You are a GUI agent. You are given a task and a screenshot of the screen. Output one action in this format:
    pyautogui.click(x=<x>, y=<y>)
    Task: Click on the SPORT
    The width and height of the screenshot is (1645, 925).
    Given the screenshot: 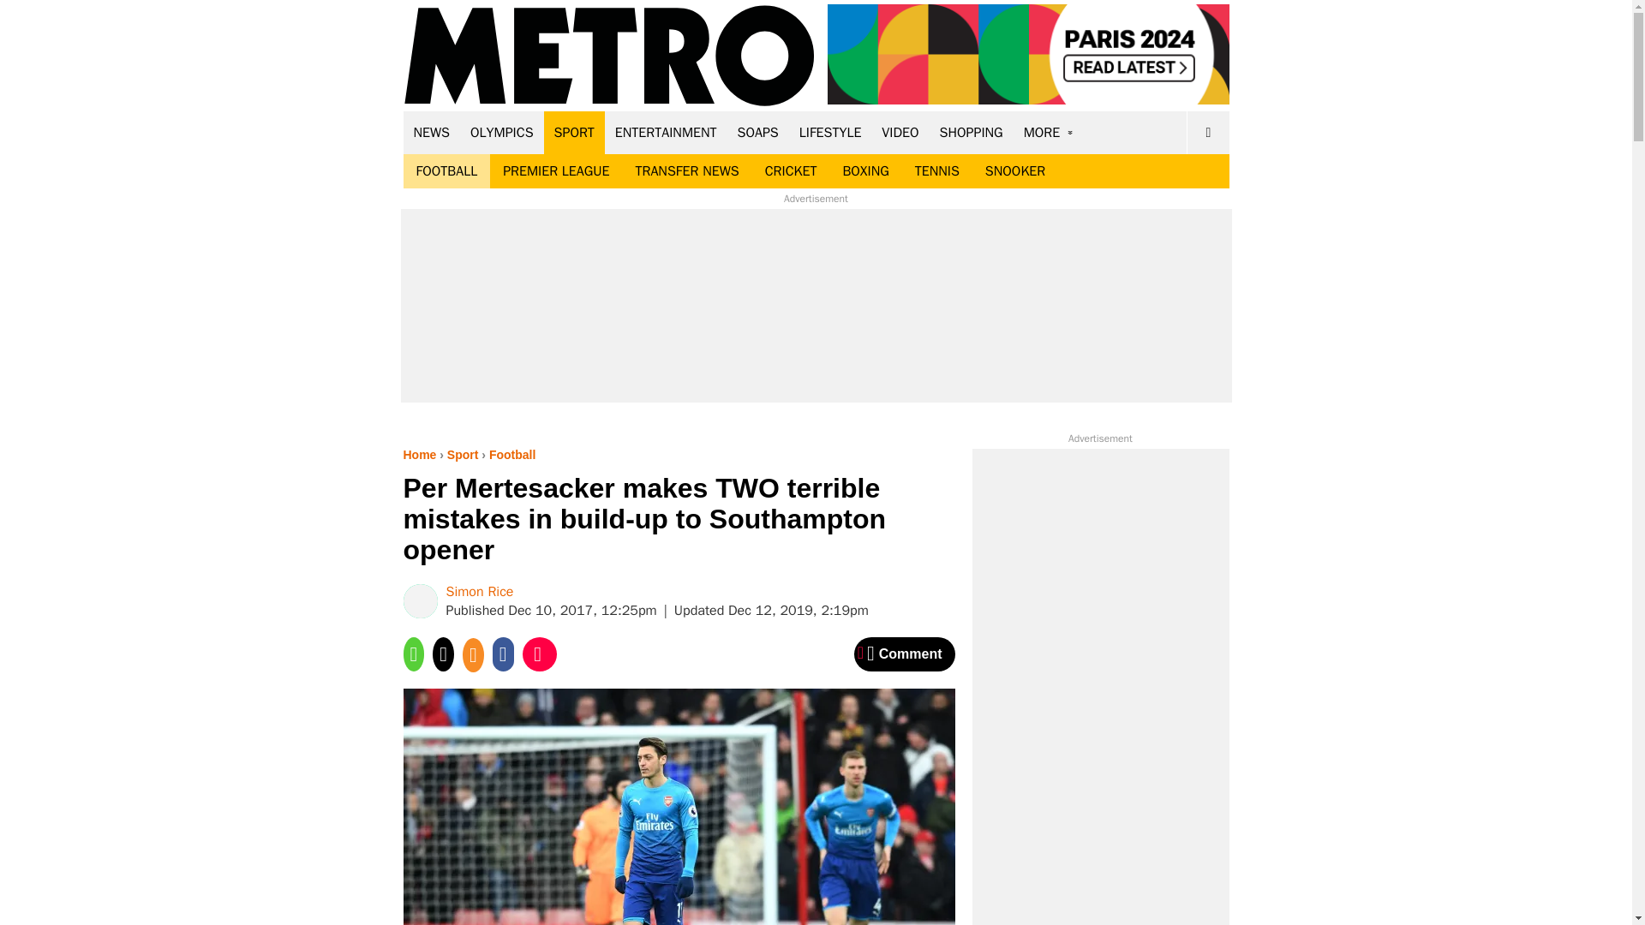 What is the action you would take?
    pyautogui.click(x=574, y=132)
    